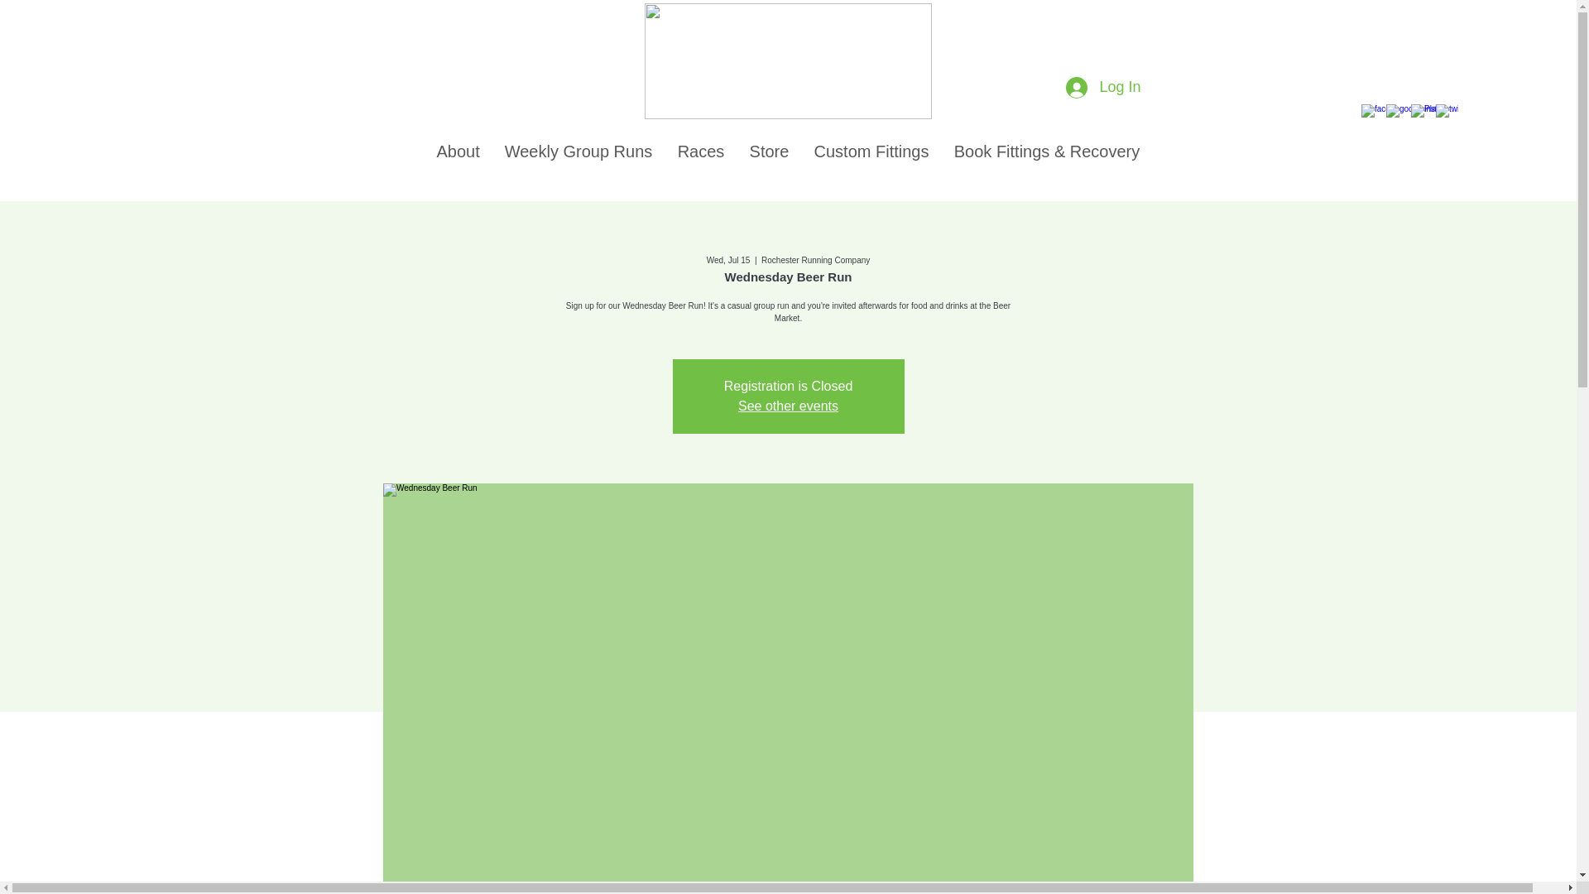  Describe the element at coordinates (871, 151) in the screenshot. I see `Custom Fittings` at that location.